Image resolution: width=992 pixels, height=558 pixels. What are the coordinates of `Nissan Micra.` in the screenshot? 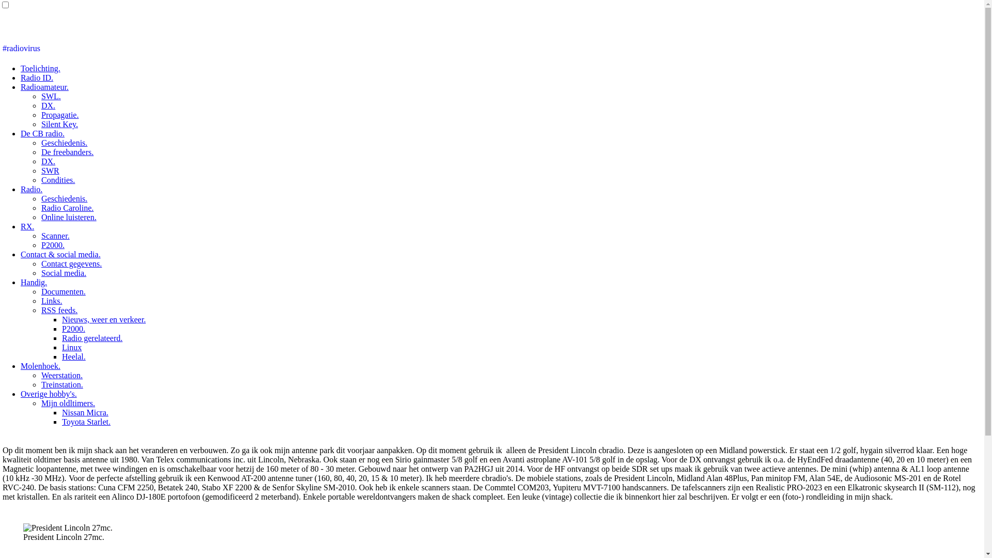 It's located at (85, 412).